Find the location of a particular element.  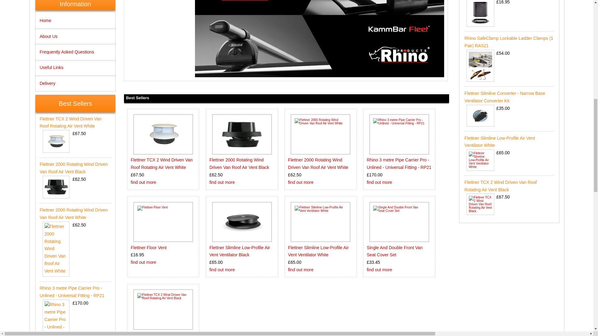

find out more is located at coordinates (222, 182).